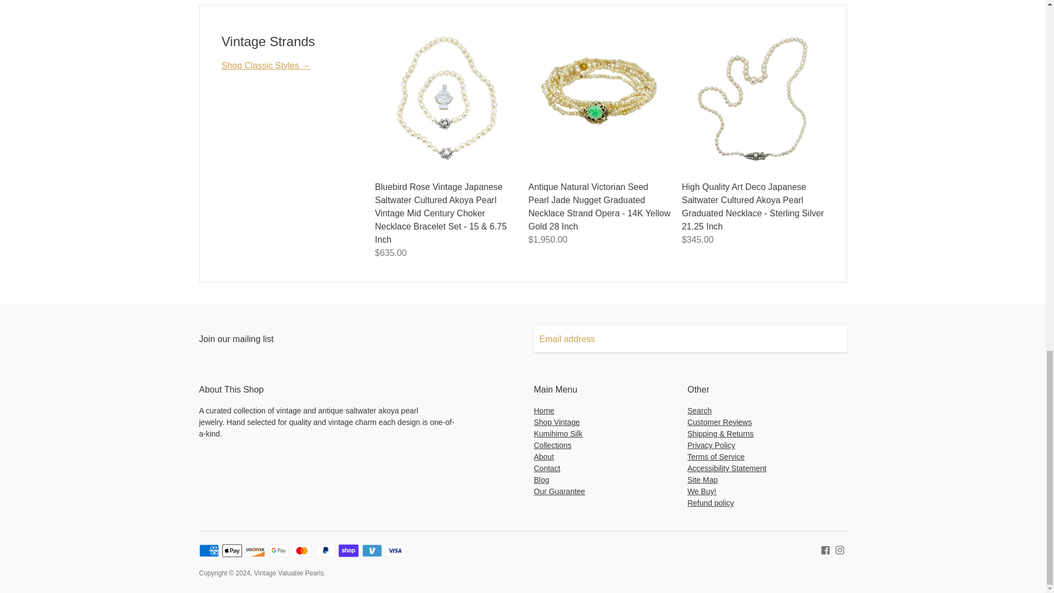  I want to click on Vintage Valuable Pearls on Instagram, so click(840, 549).